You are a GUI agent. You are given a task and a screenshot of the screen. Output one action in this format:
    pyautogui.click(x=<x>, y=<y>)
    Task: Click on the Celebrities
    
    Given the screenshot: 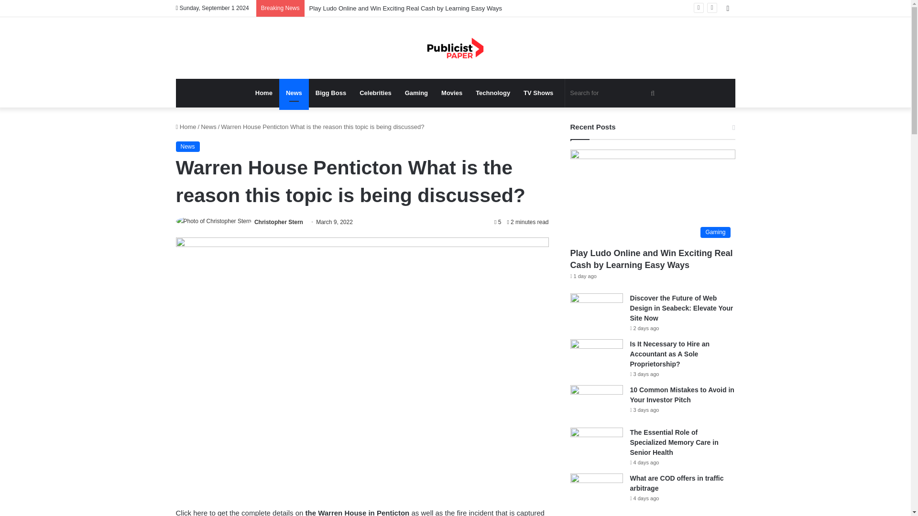 What is the action you would take?
    pyautogui.click(x=375, y=93)
    